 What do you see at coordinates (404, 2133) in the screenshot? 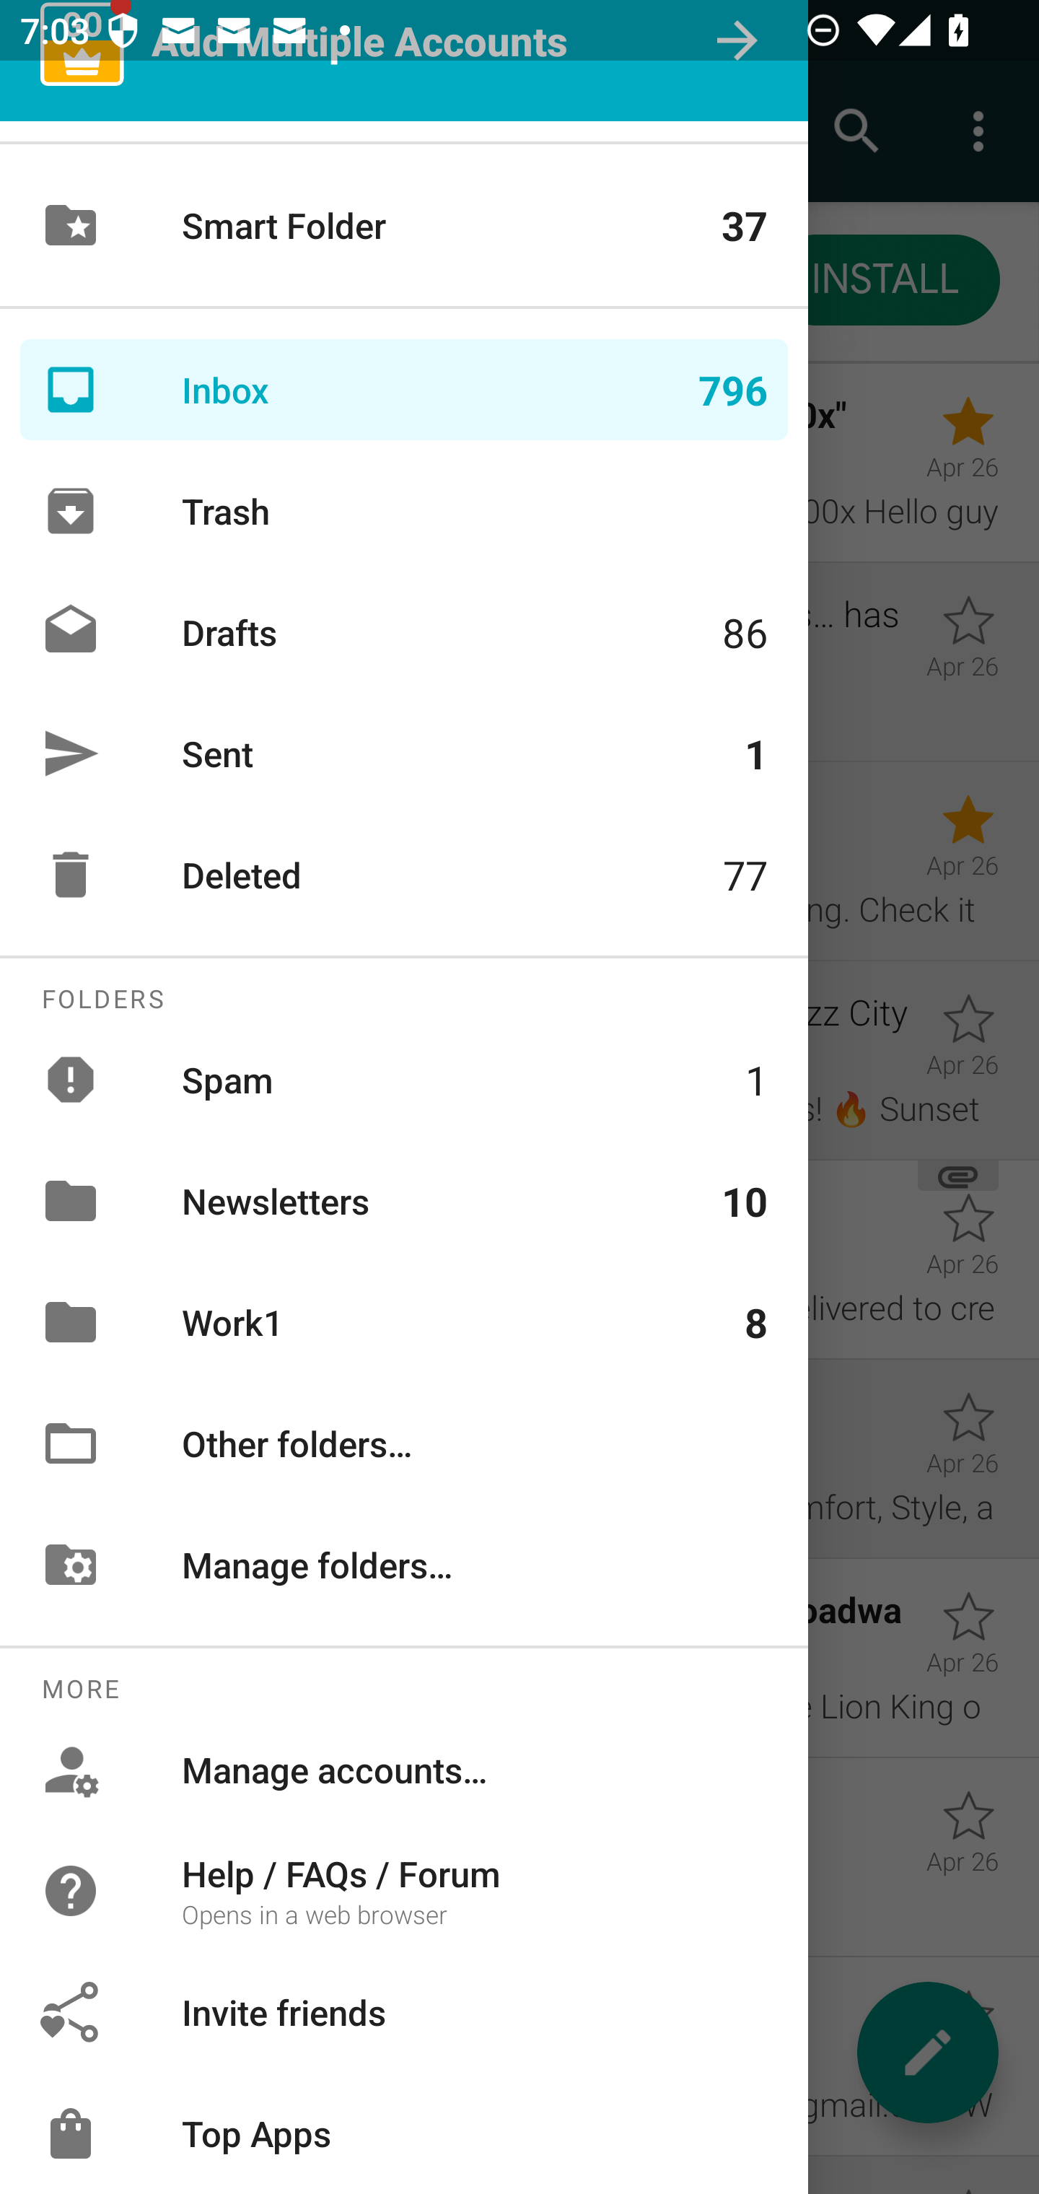
I see `Top Apps` at bounding box center [404, 2133].